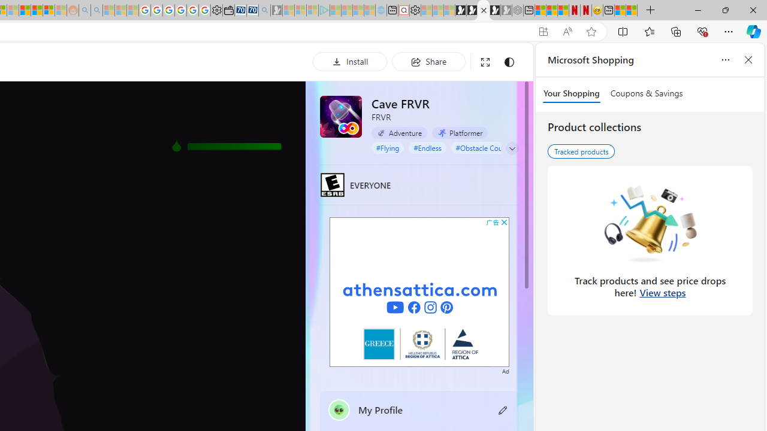  Describe the element at coordinates (505, 370) in the screenshot. I see `Ad` at that location.